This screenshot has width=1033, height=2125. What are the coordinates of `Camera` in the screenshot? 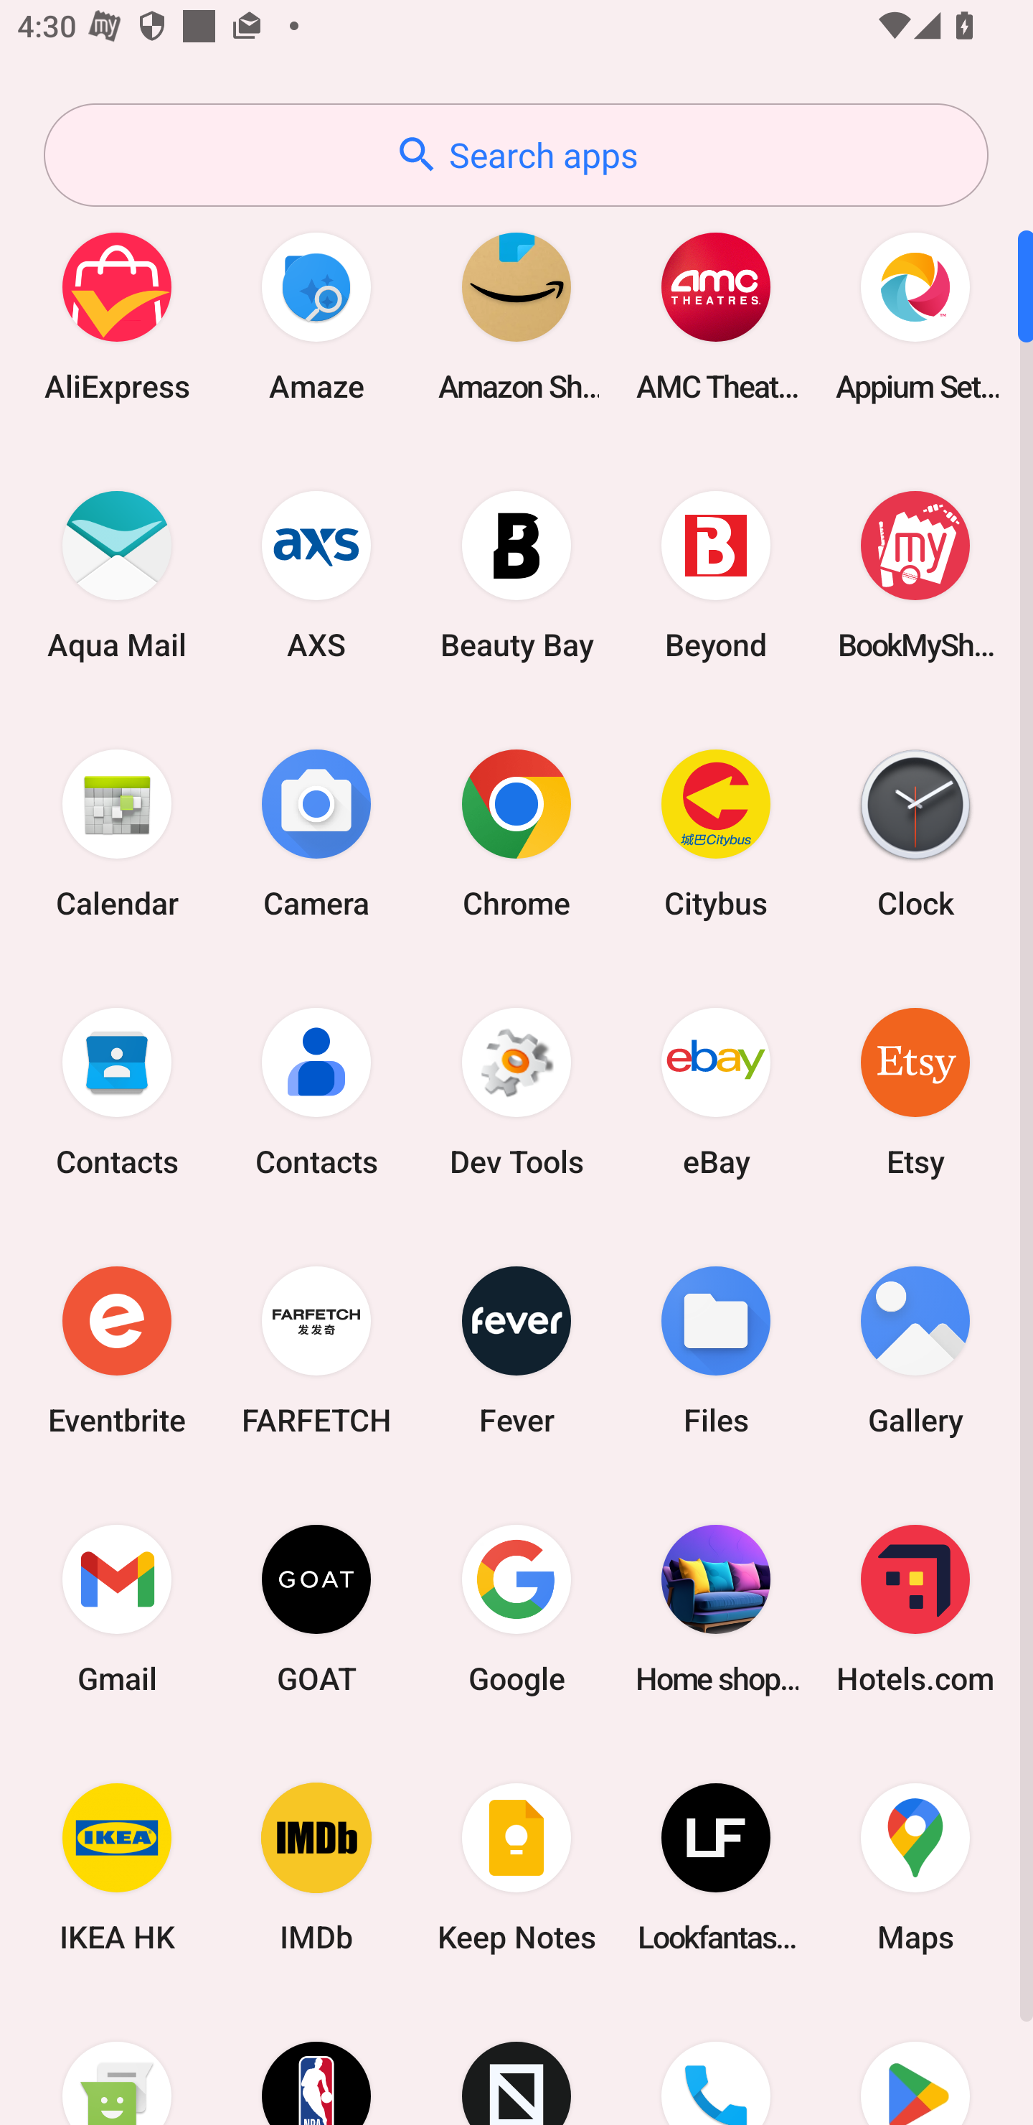 It's located at (316, 833).